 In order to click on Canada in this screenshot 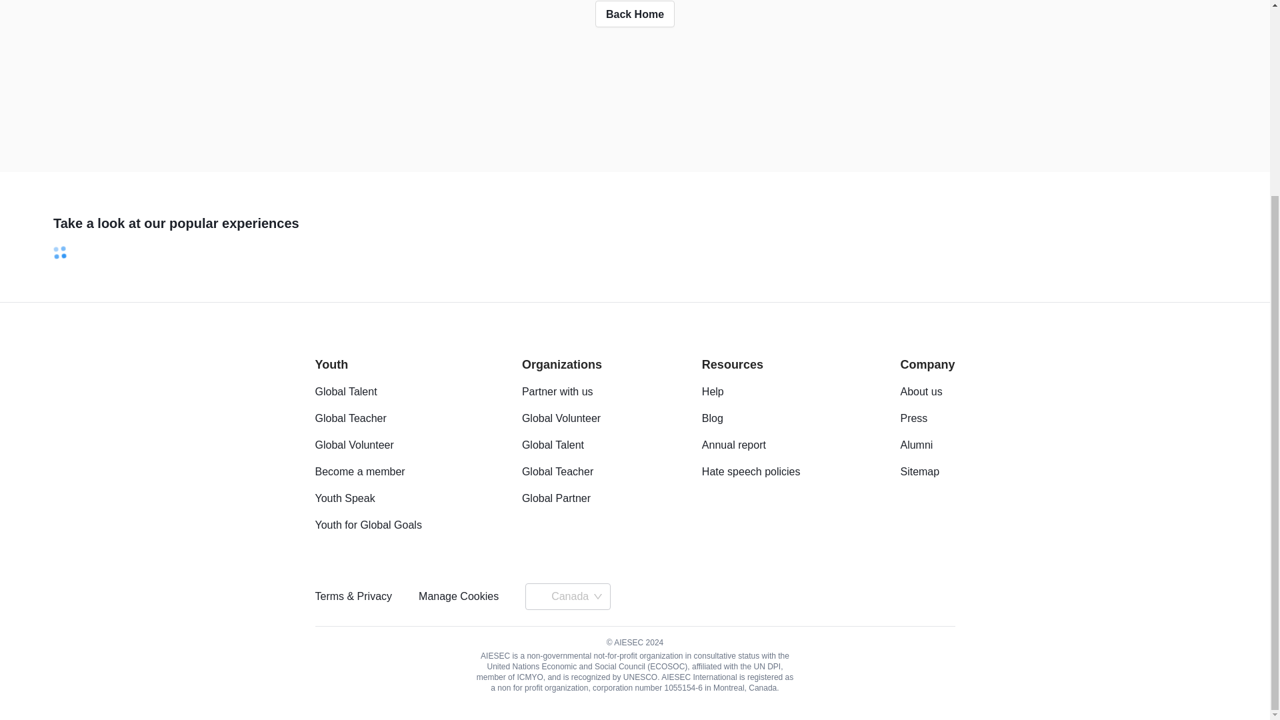, I will do `click(577, 597)`.